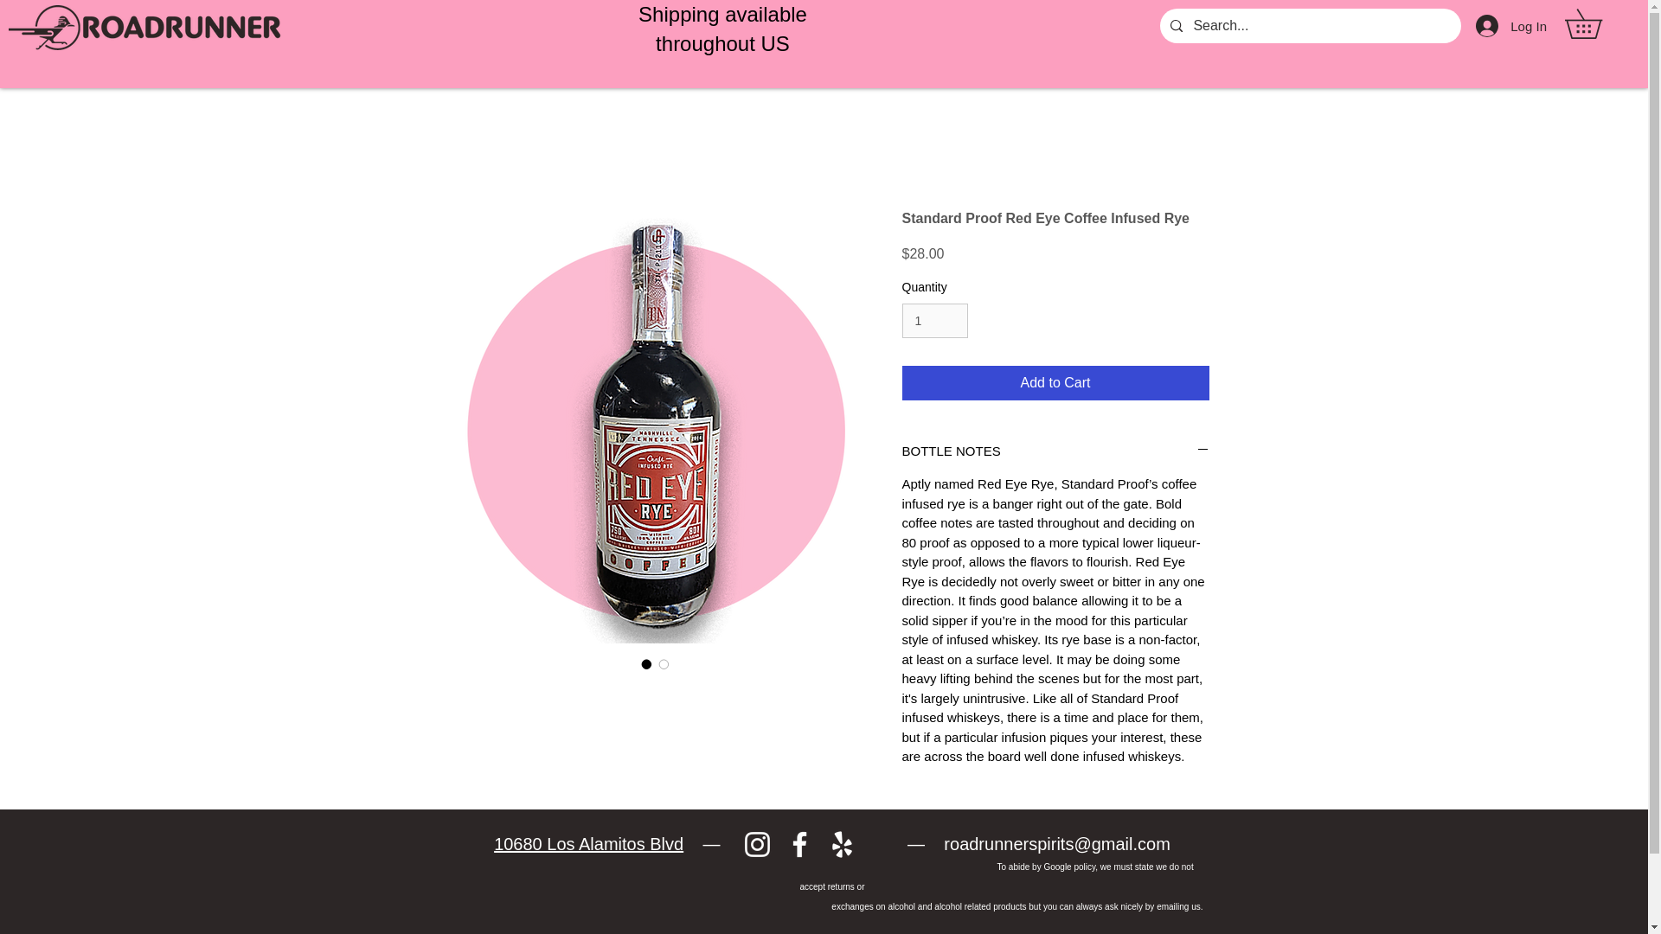 The height and width of the screenshot is (934, 1661). What do you see at coordinates (934, 322) in the screenshot?
I see `1` at bounding box center [934, 322].